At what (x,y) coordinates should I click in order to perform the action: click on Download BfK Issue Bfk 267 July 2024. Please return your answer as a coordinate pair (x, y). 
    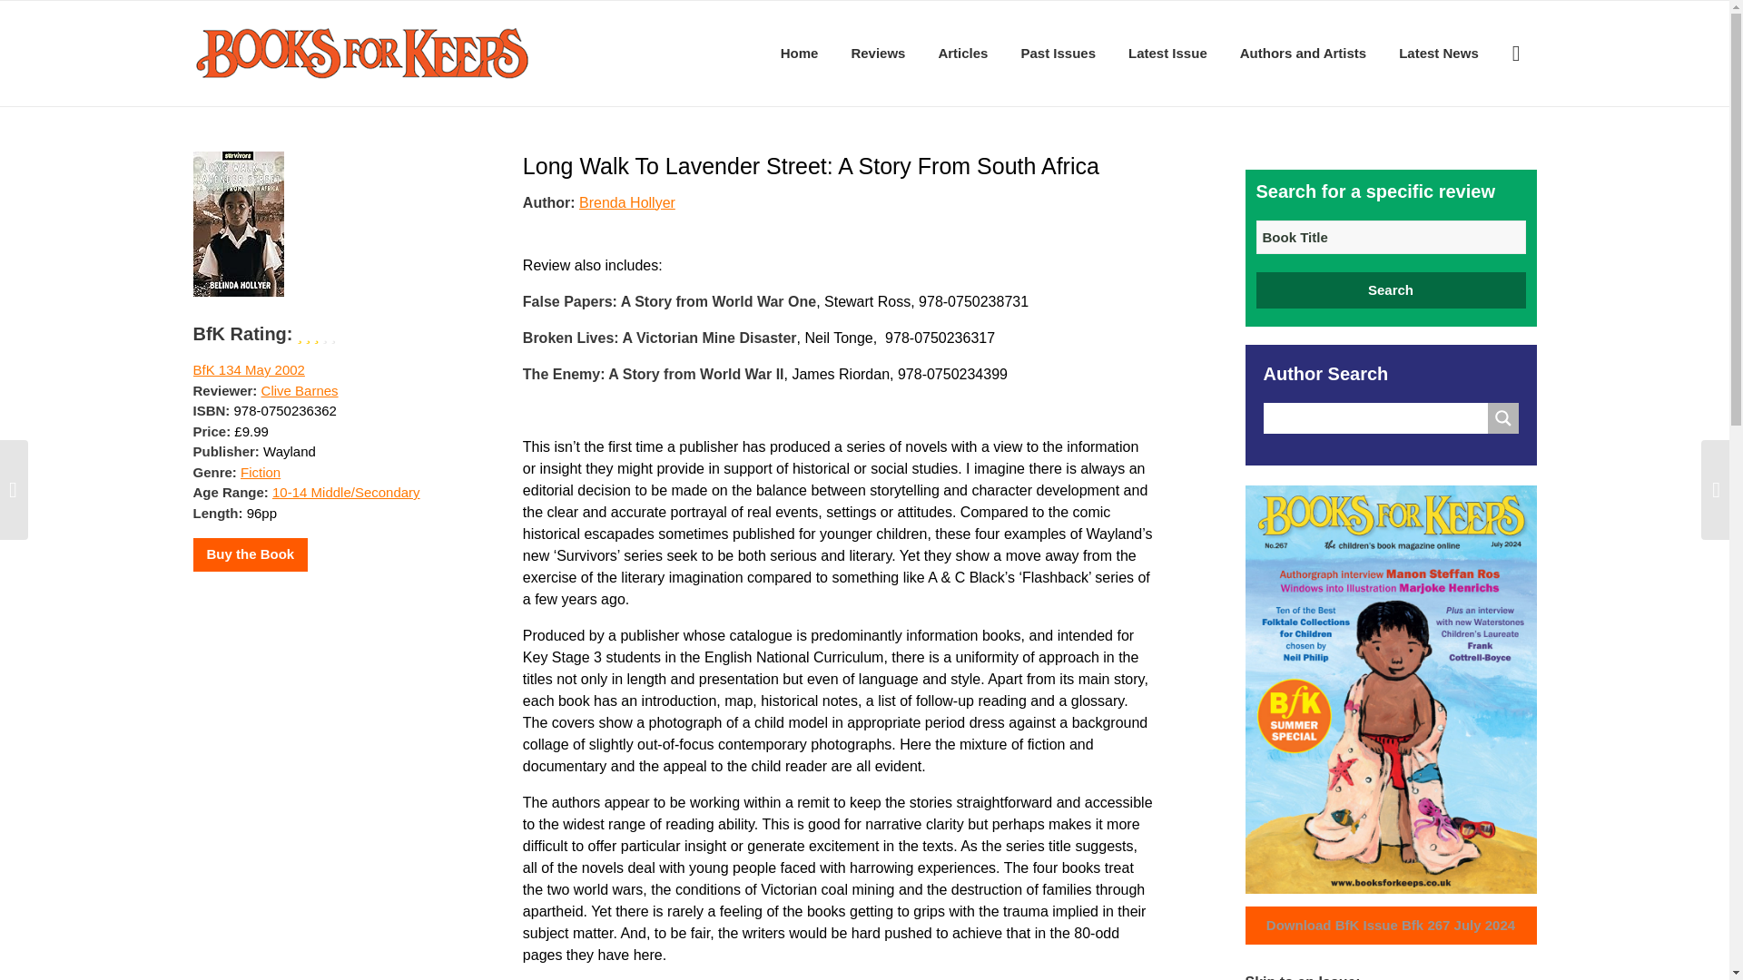
    Looking at the image, I should click on (1391, 926).